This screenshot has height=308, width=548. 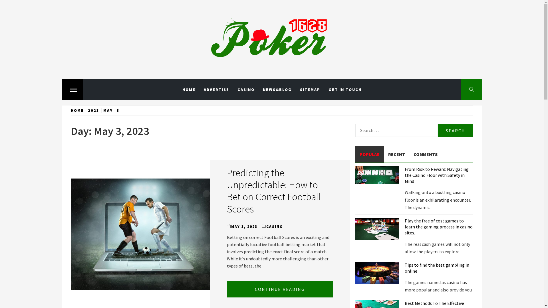 What do you see at coordinates (189, 90) in the screenshot?
I see `HOME` at bounding box center [189, 90].